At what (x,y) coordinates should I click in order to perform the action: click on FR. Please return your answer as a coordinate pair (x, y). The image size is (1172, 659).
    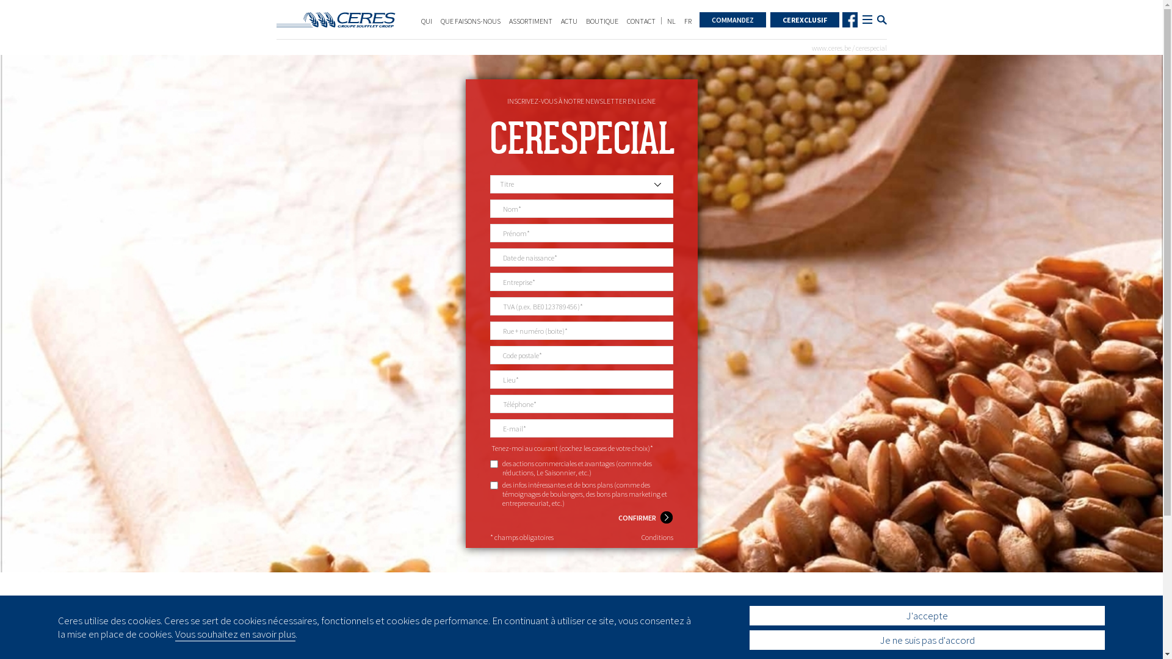
    Looking at the image, I should click on (687, 21).